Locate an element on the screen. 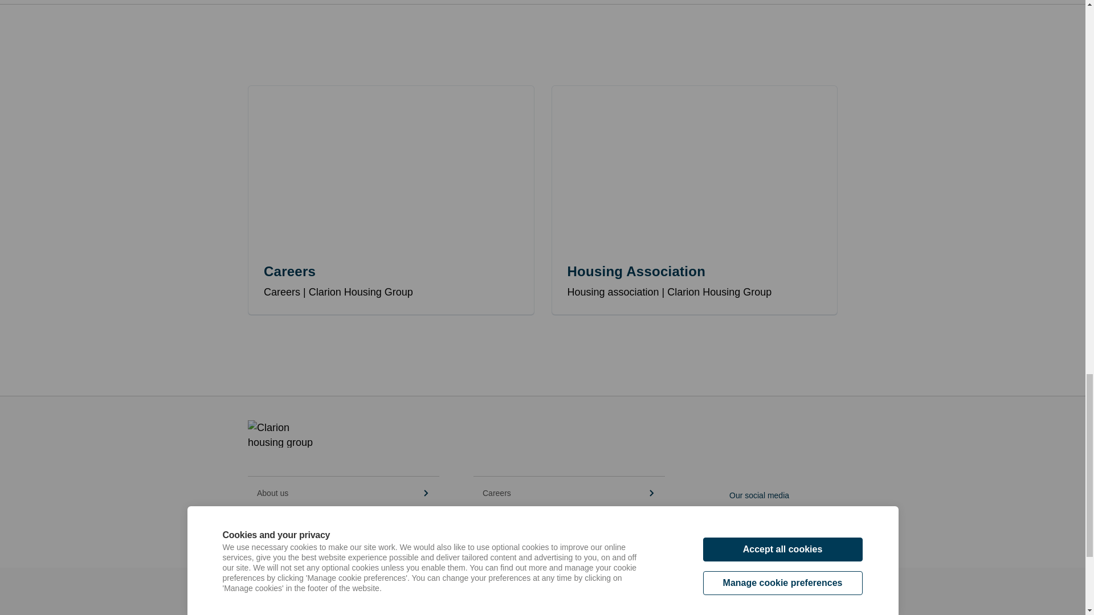  LinkedIn is located at coordinates (736, 512).